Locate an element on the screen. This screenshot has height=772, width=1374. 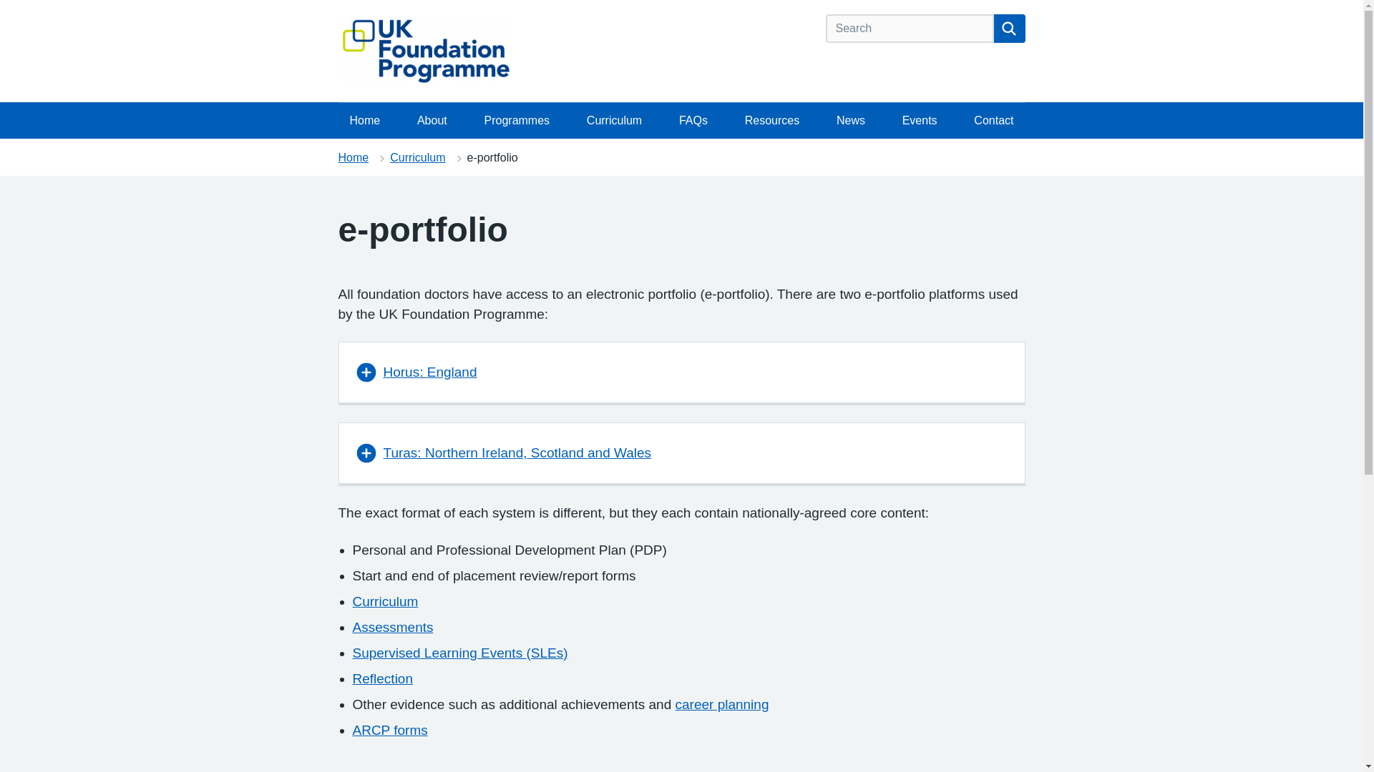
Search is located at coordinates (1009, 29).